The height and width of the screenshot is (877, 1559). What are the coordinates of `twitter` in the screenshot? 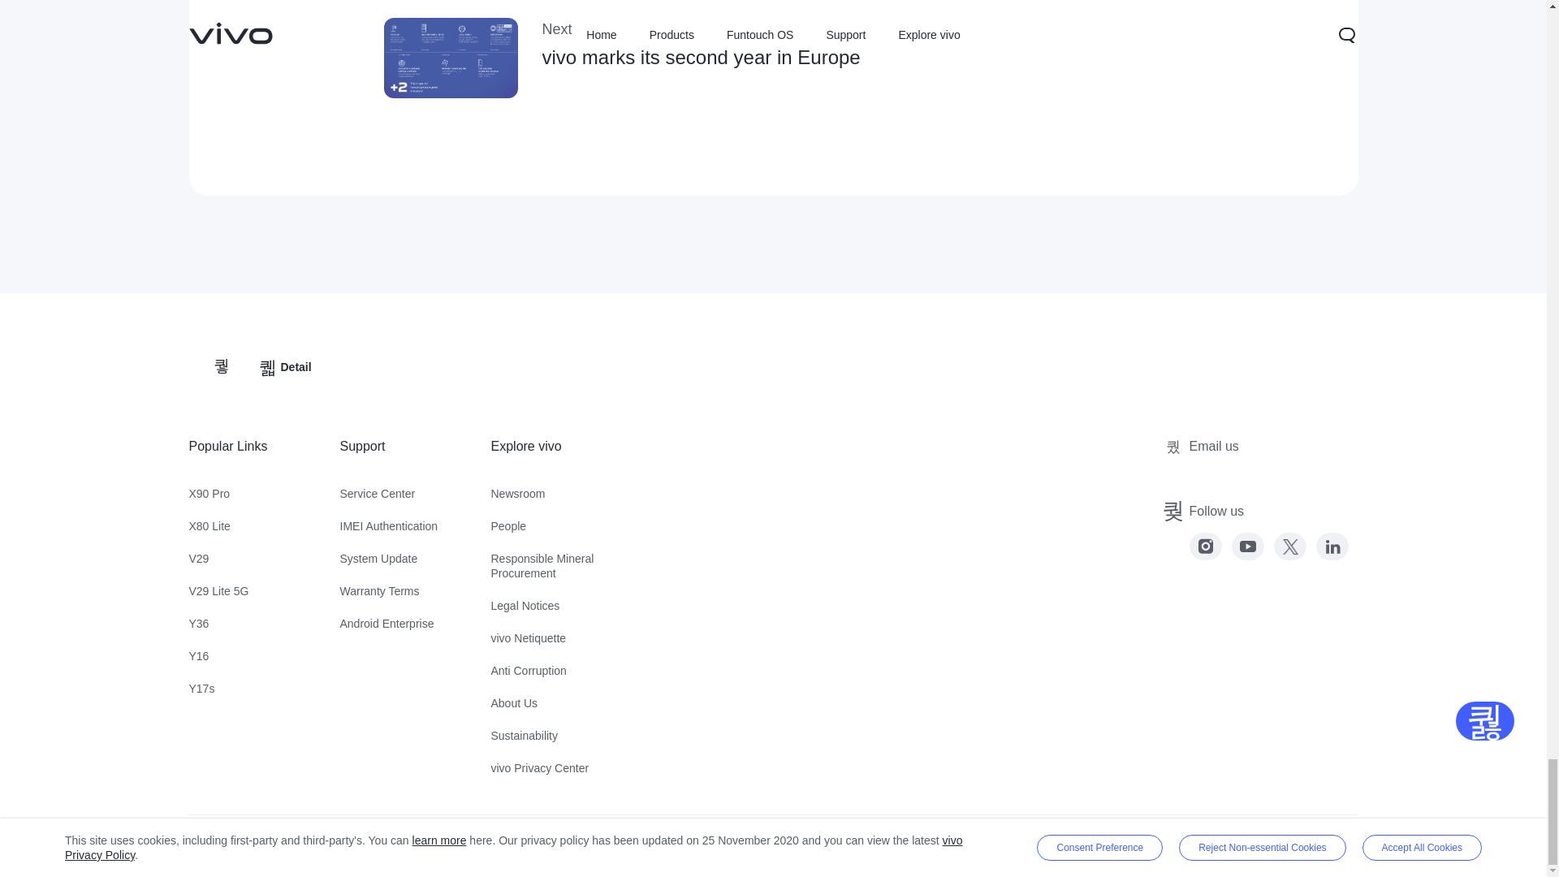 It's located at (1289, 546).